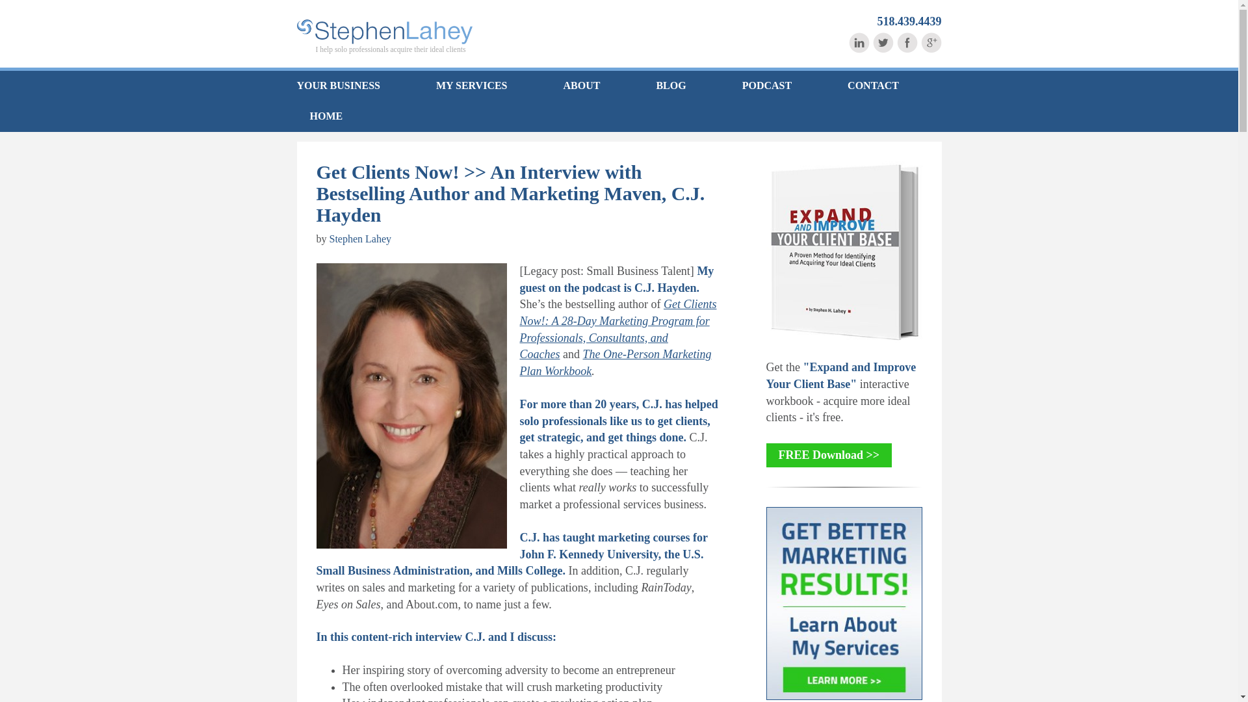 Image resolution: width=1248 pixels, height=702 pixels. I want to click on CONTACT, so click(874, 86).